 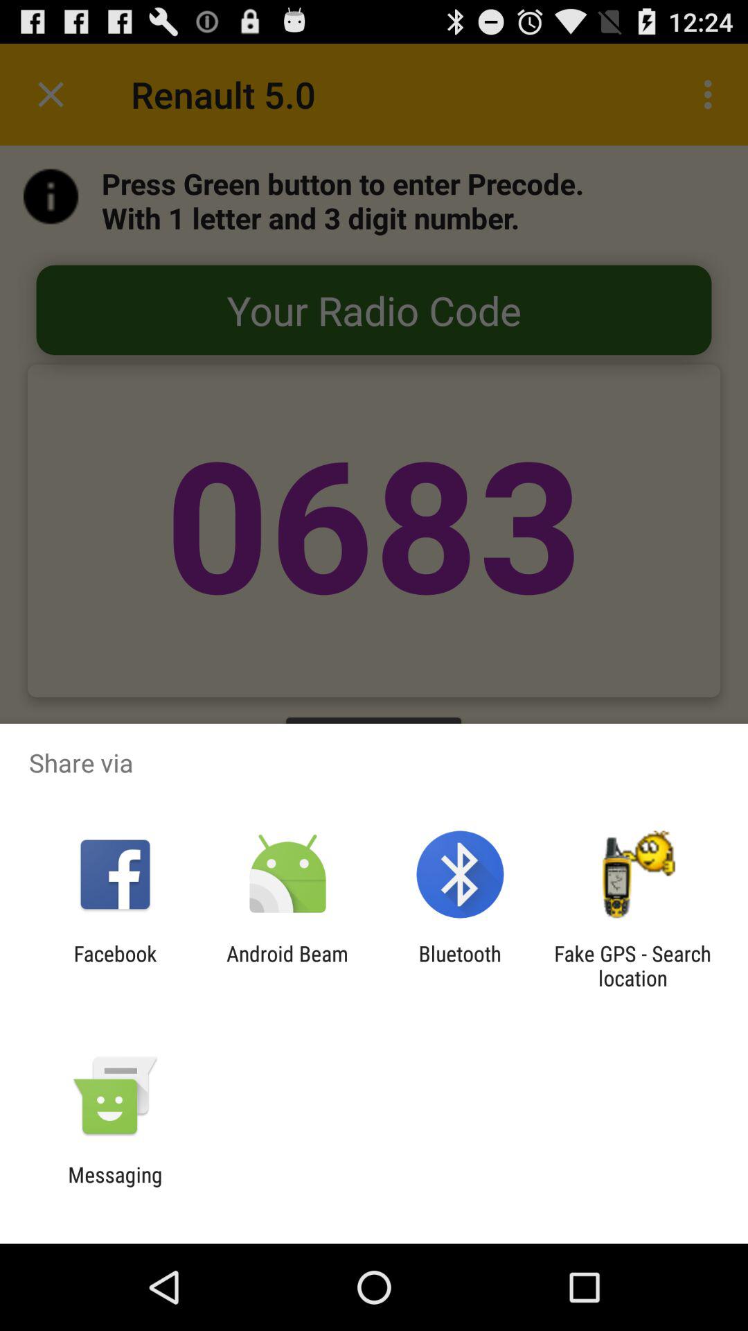 I want to click on flip until the messaging icon, so click(x=115, y=1187).